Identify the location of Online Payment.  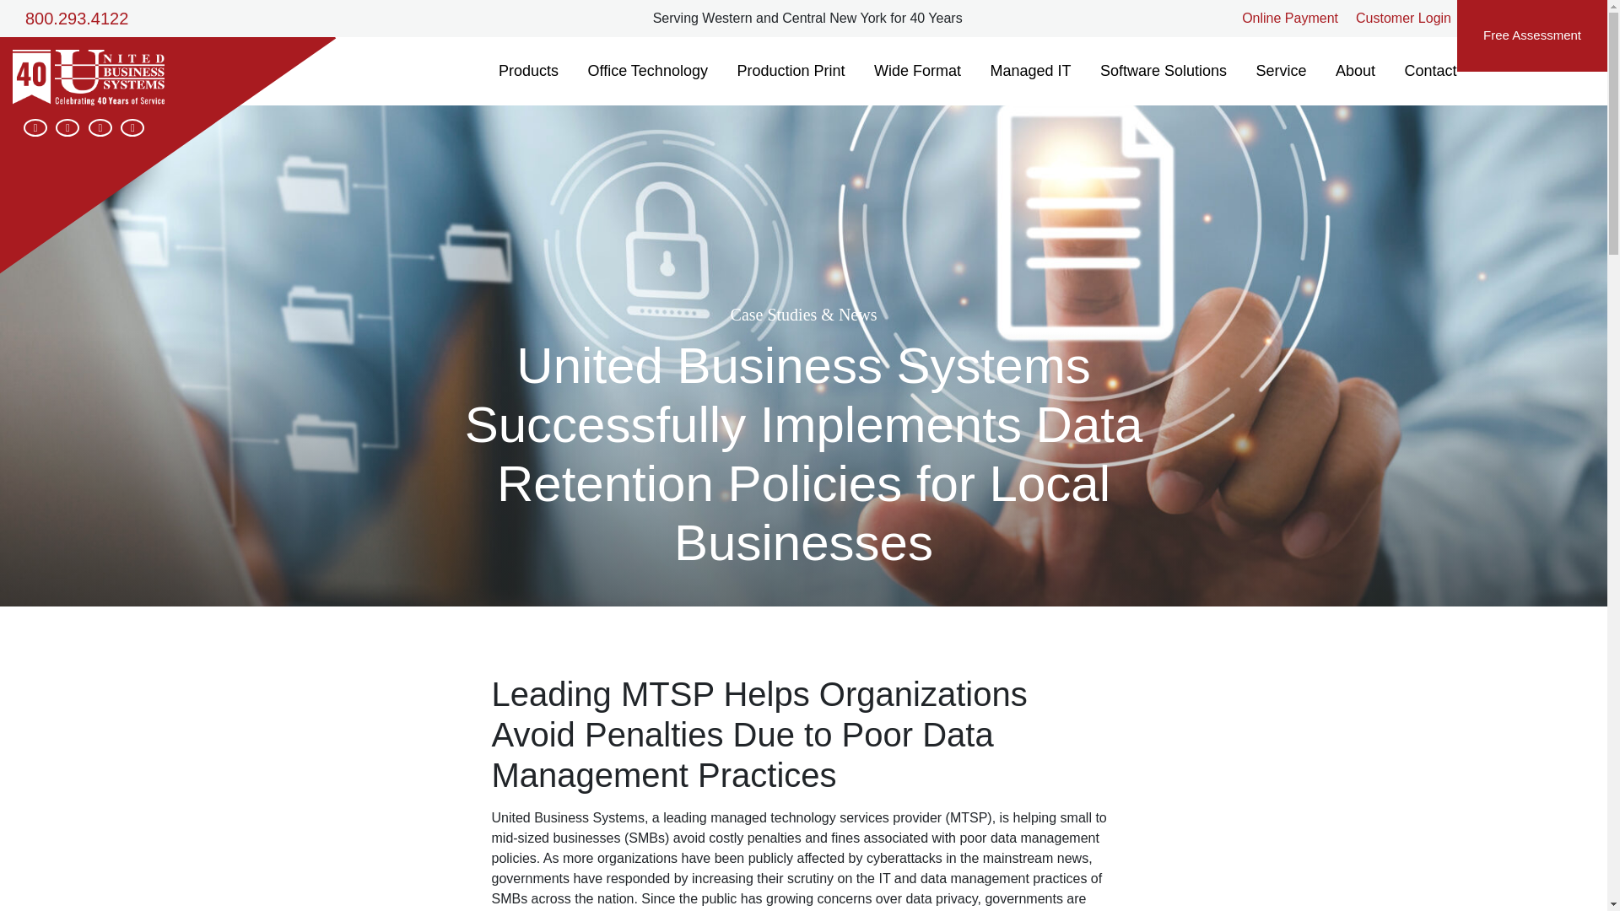
(1289, 18).